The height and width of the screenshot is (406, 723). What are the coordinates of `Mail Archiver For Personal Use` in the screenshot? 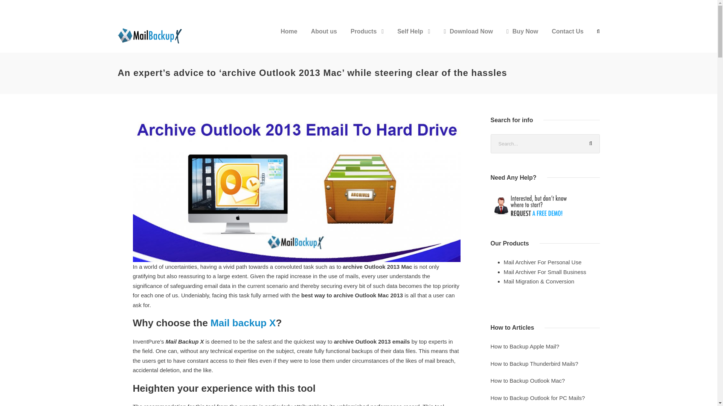 It's located at (543, 262).